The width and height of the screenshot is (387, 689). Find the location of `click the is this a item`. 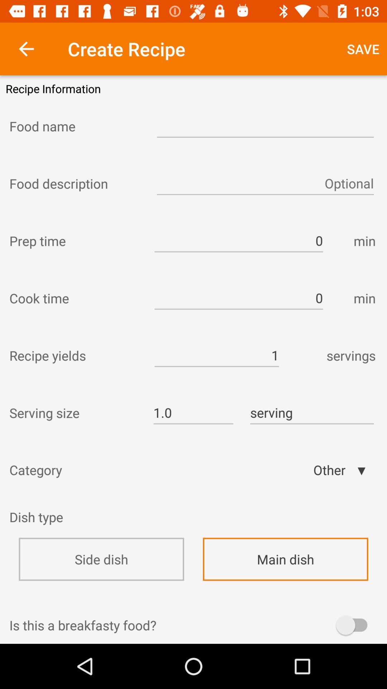

click the is this a item is located at coordinates (193, 625).